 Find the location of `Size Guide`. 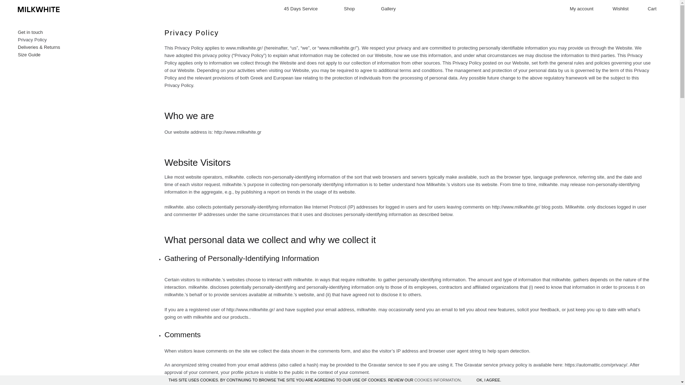

Size Guide is located at coordinates (29, 54).